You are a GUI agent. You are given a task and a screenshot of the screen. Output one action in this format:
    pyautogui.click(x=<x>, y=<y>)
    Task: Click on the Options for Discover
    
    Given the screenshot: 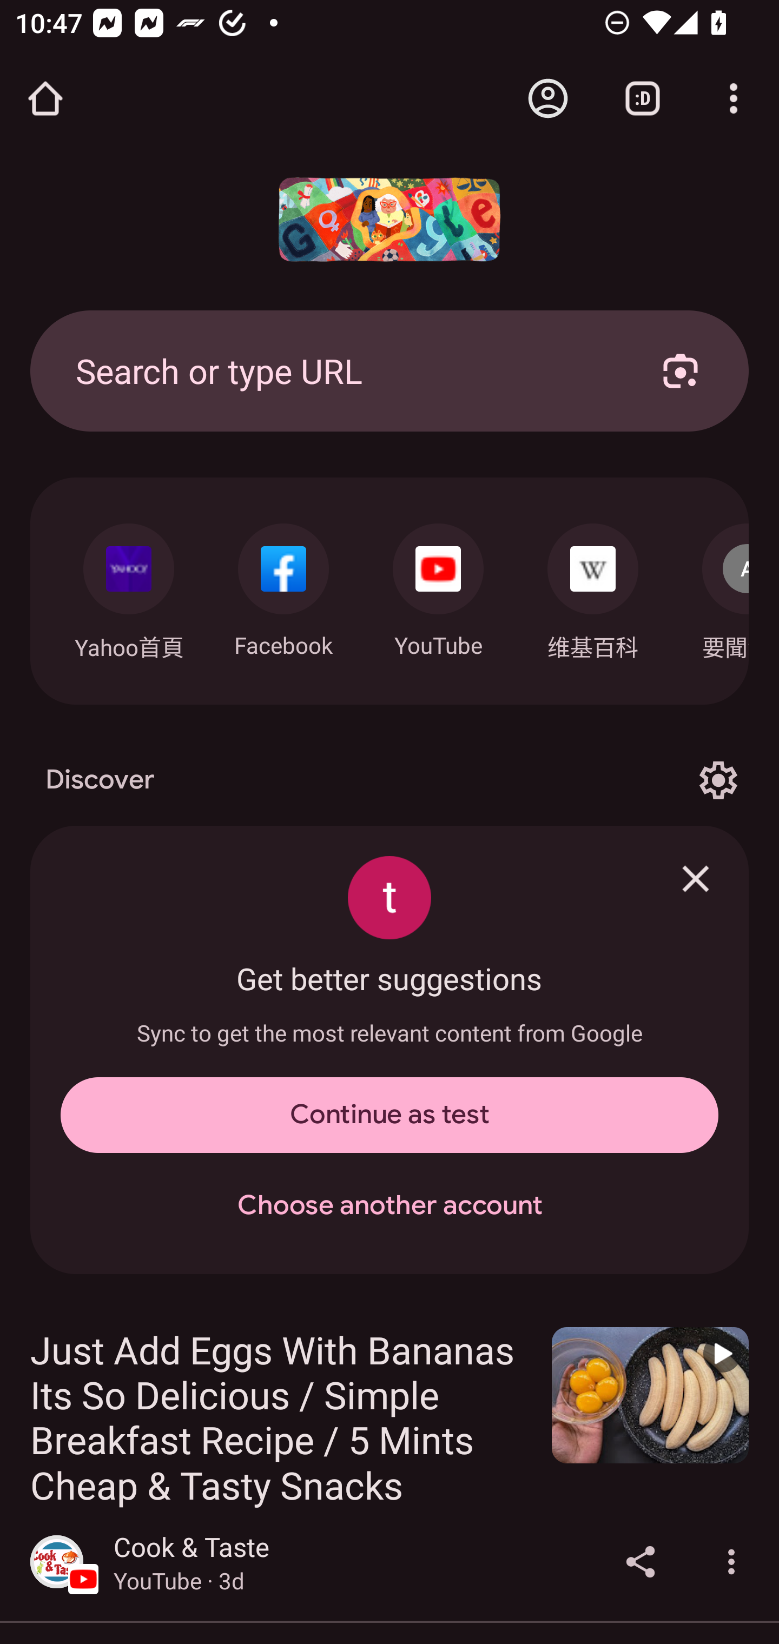 What is the action you would take?
    pyautogui.click(x=718, y=780)
    